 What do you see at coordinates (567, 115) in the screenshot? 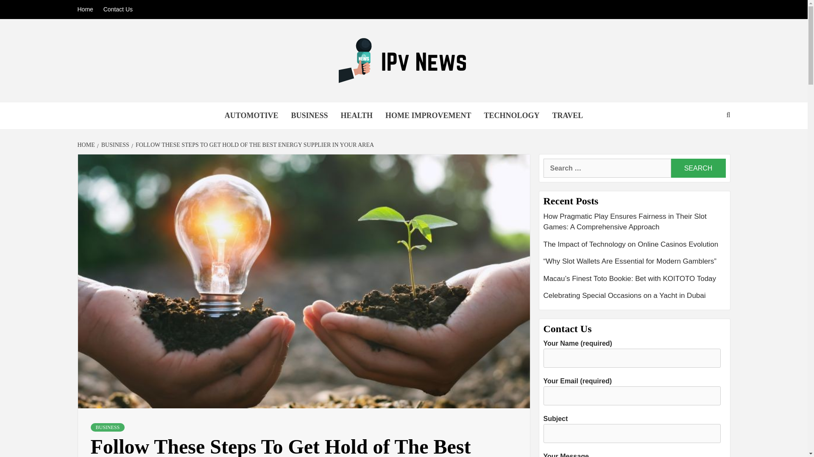
I see `TRAVEL` at bounding box center [567, 115].